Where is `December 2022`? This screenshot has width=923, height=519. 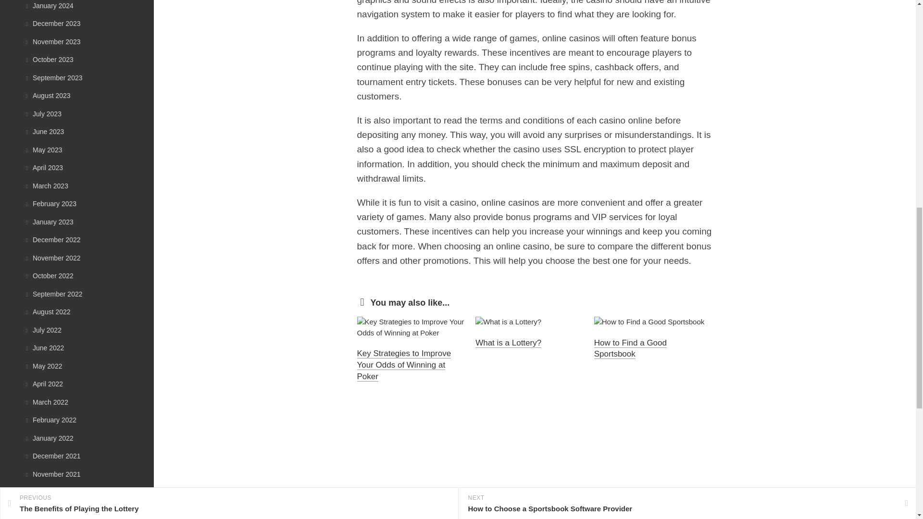
December 2022 is located at coordinates (52, 239).